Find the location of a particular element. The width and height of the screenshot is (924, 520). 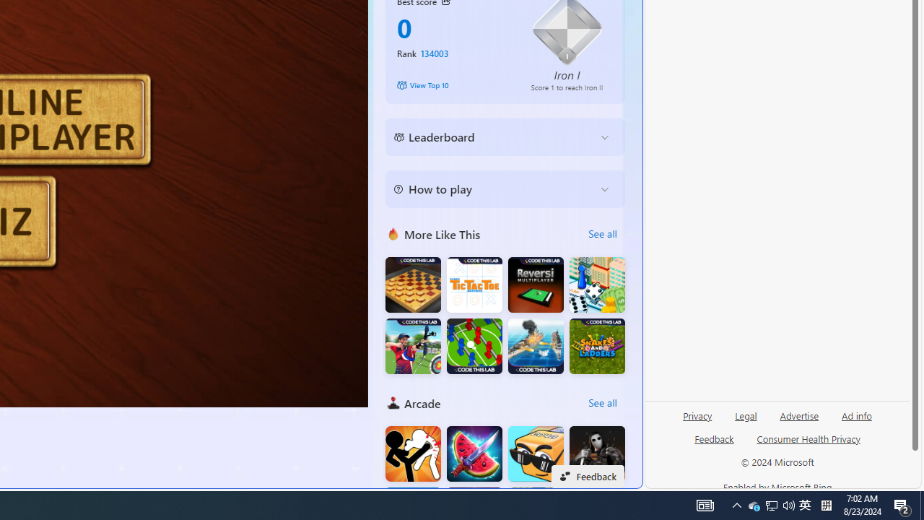

Cubes2048 is located at coordinates (536, 454).